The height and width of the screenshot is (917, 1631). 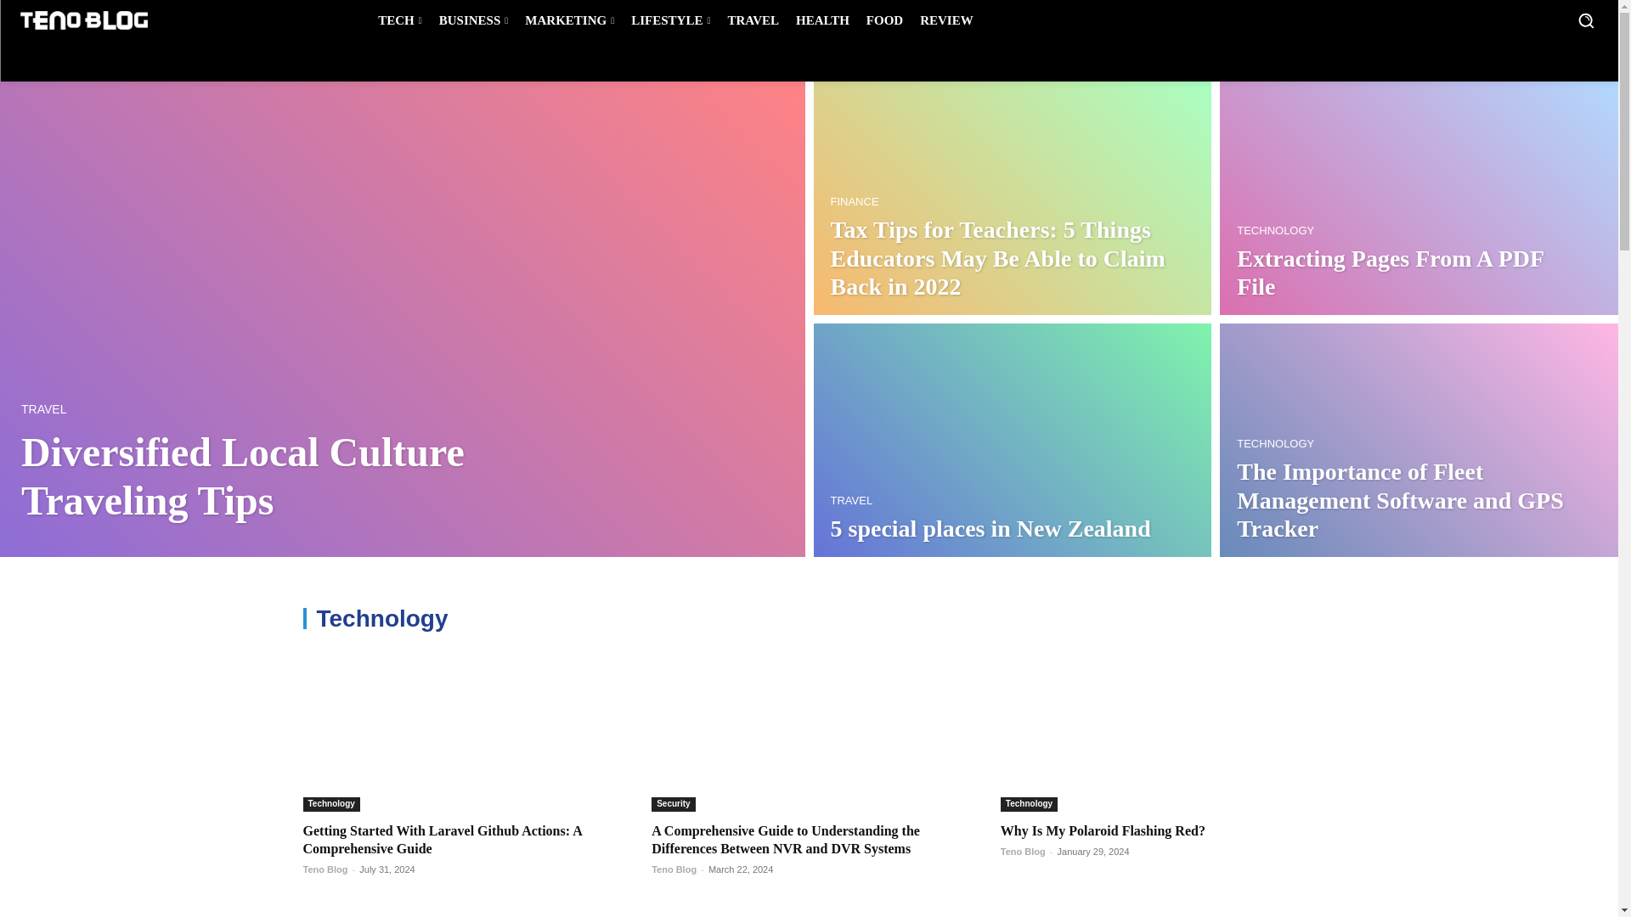 I want to click on TenoBlog, so click(x=83, y=20).